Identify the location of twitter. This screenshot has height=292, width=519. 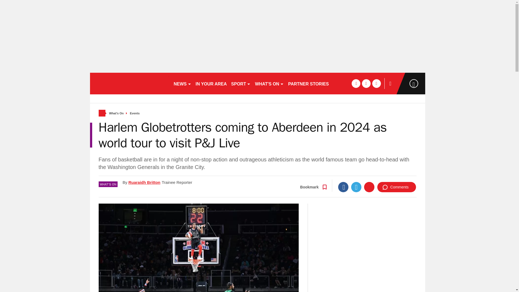
(366, 83).